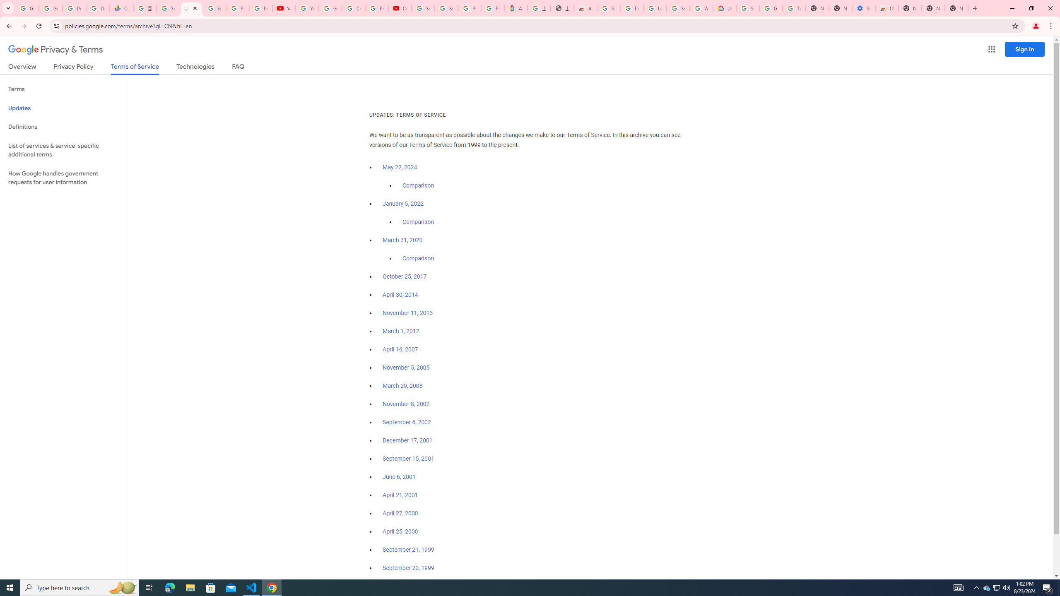 This screenshot has height=596, width=1060. Describe the element at coordinates (63, 178) in the screenshot. I see `How Google handles government requests for user information` at that location.